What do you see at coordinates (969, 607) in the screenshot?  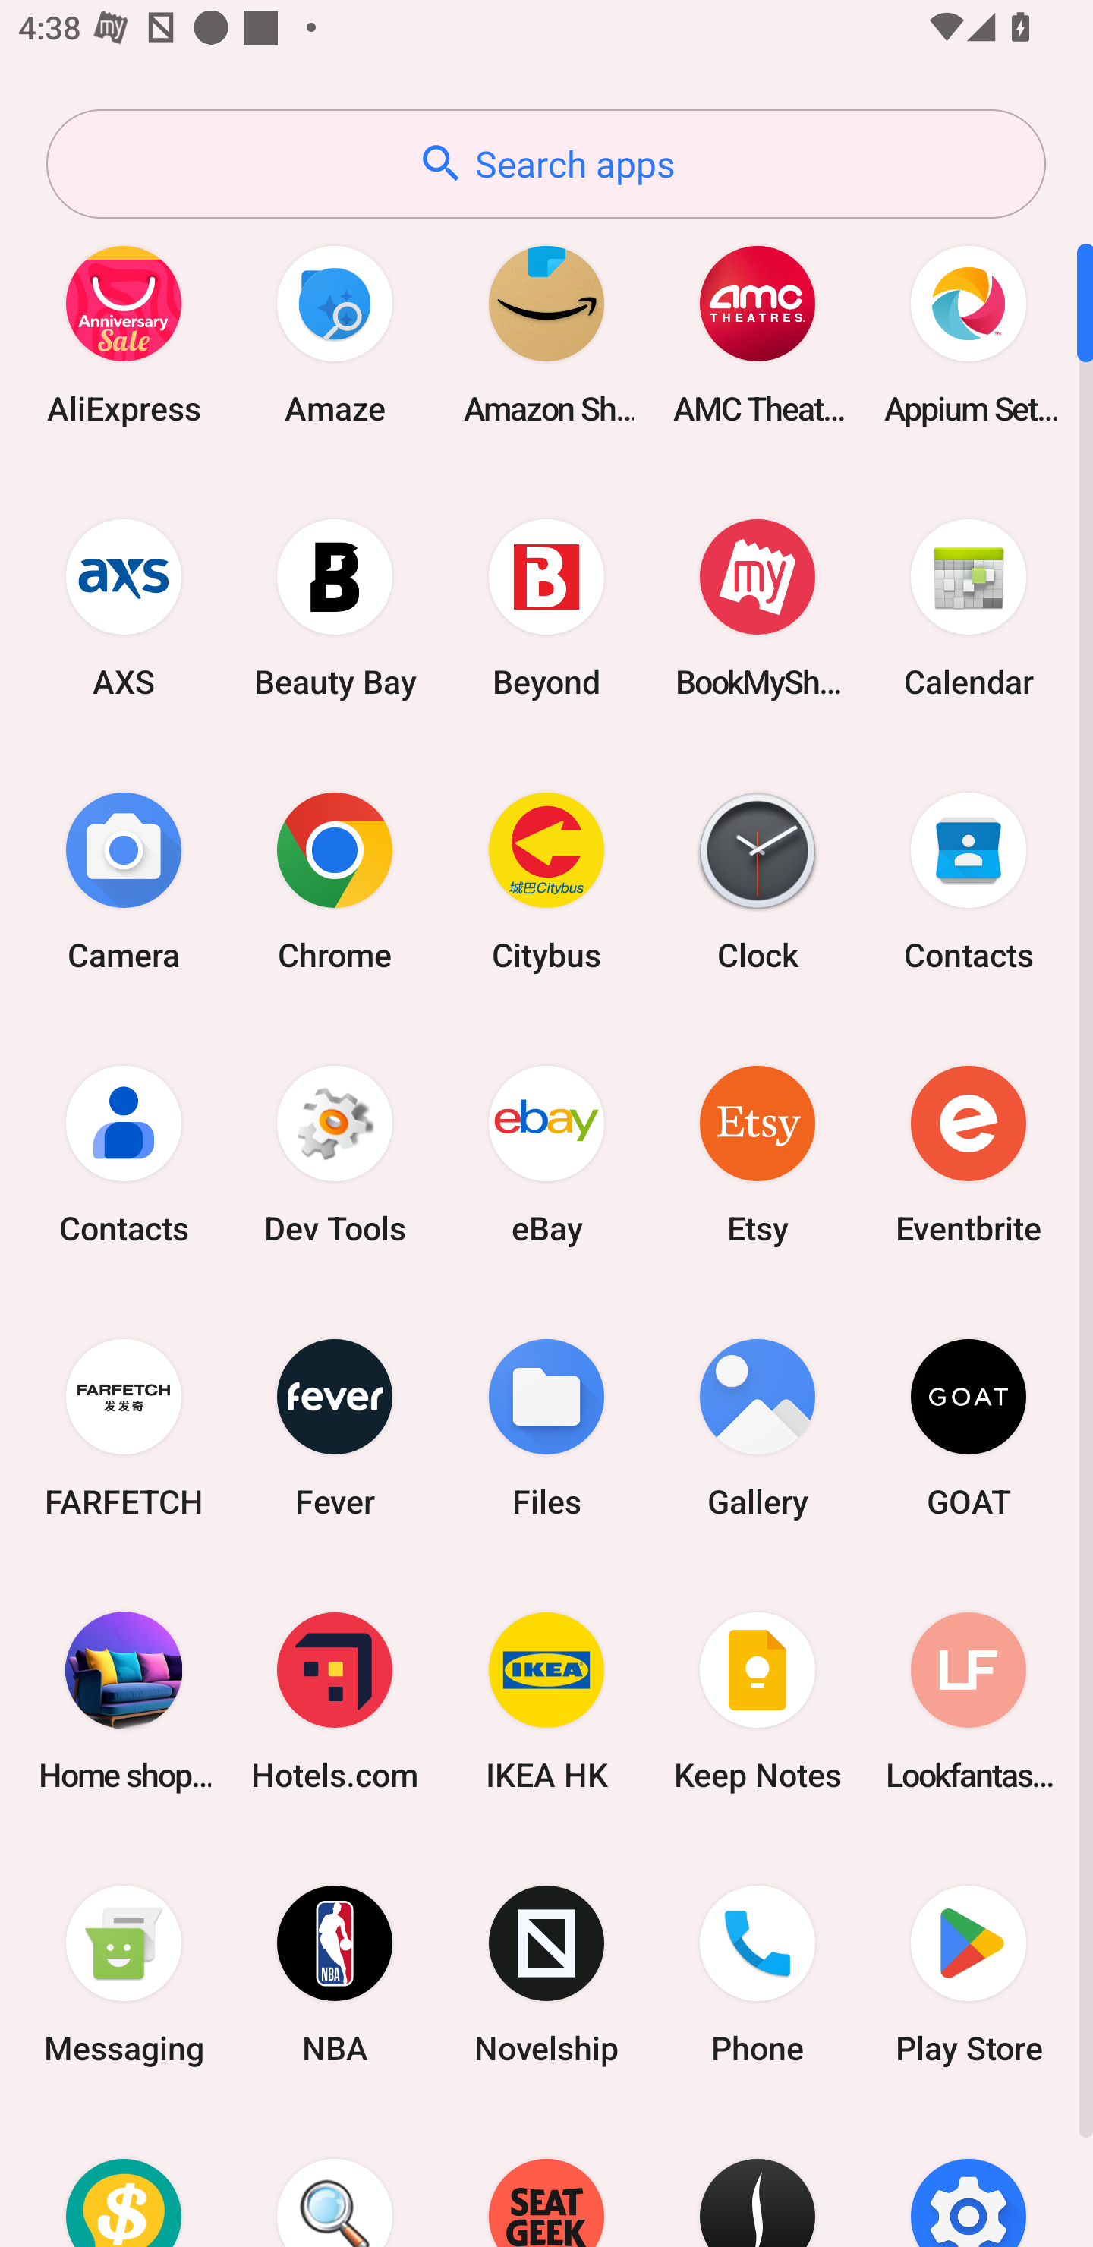 I see `Calendar` at bounding box center [969, 607].